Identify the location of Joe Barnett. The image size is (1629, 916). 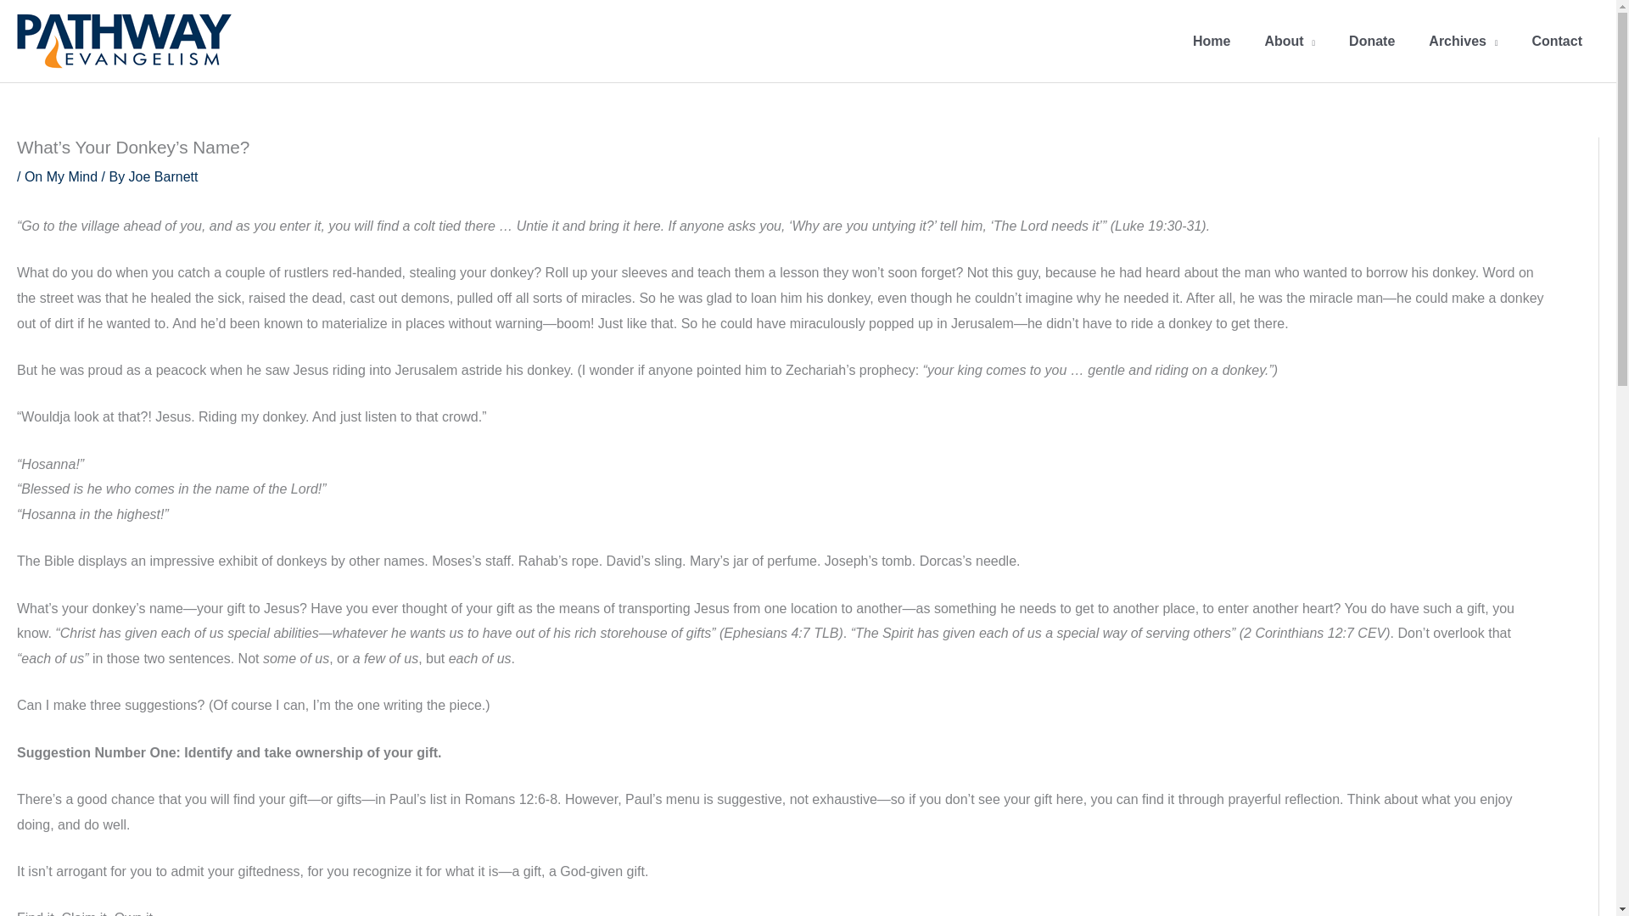
(163, 176).